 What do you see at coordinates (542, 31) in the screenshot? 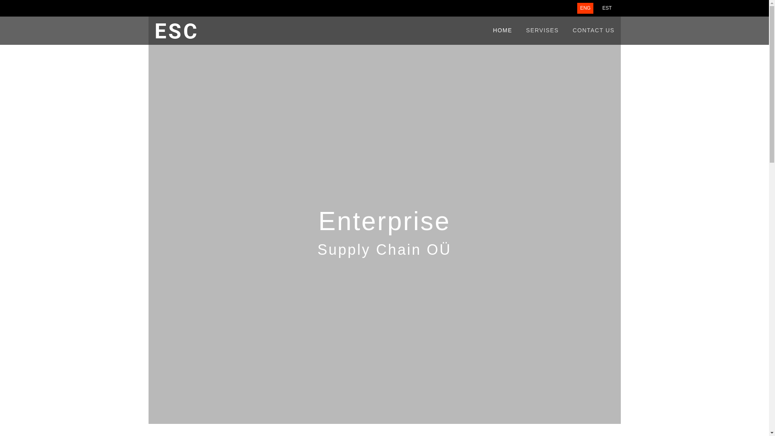
I see `SERVISES` at bounding box center [542, 31].